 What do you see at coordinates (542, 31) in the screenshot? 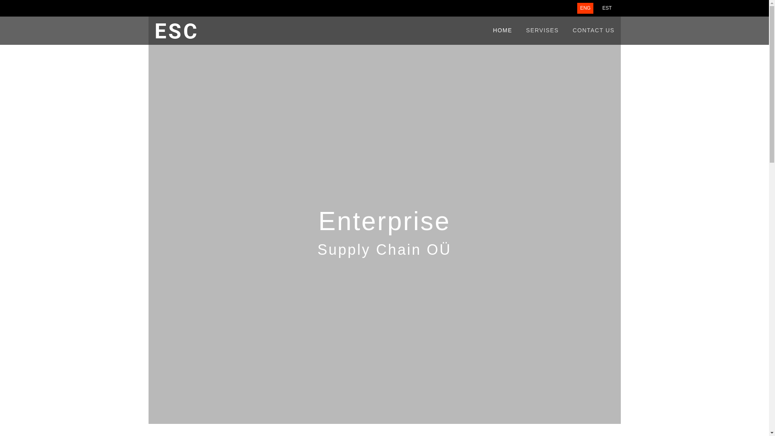
I see `SERVISES` at bounding box center [542, 31].